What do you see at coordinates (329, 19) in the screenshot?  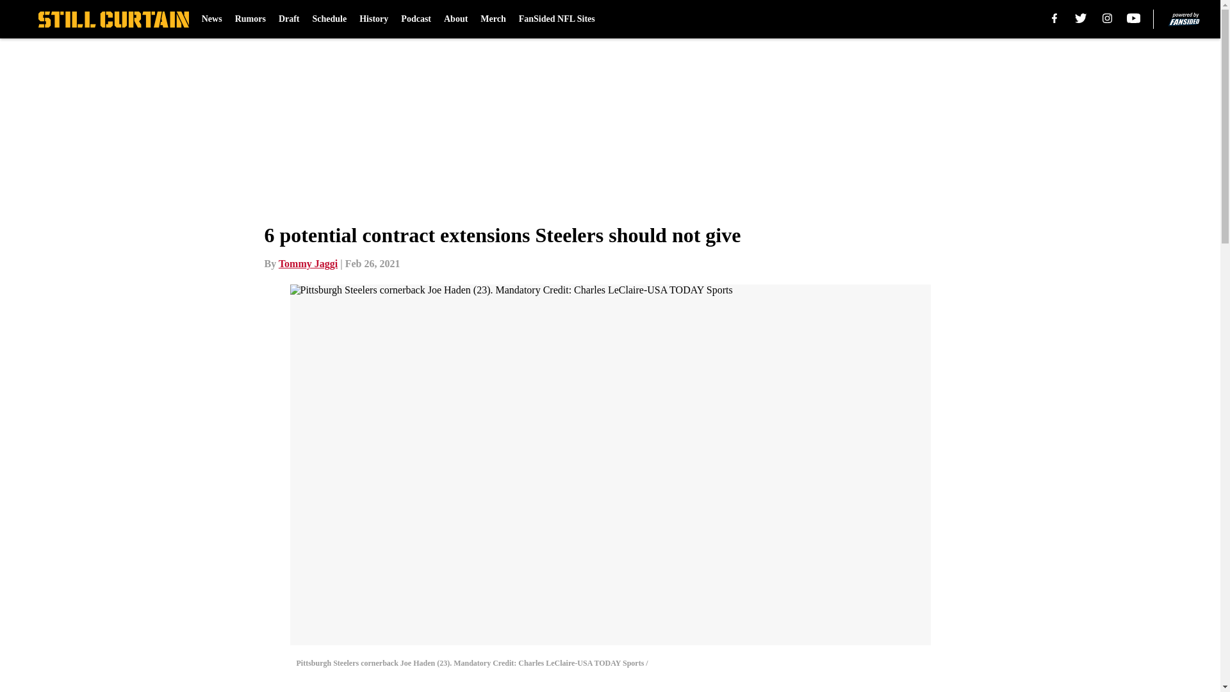 I see `Schedule` at bounding box center [329, 19].